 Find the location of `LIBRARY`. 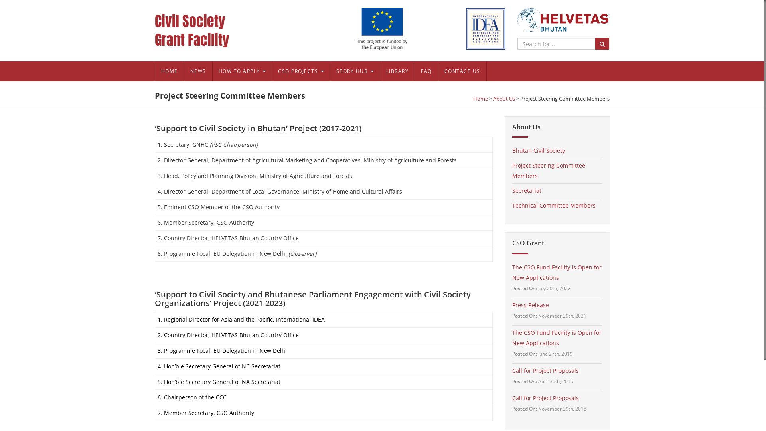

LIBRARY is located at coordinates (397, 71).